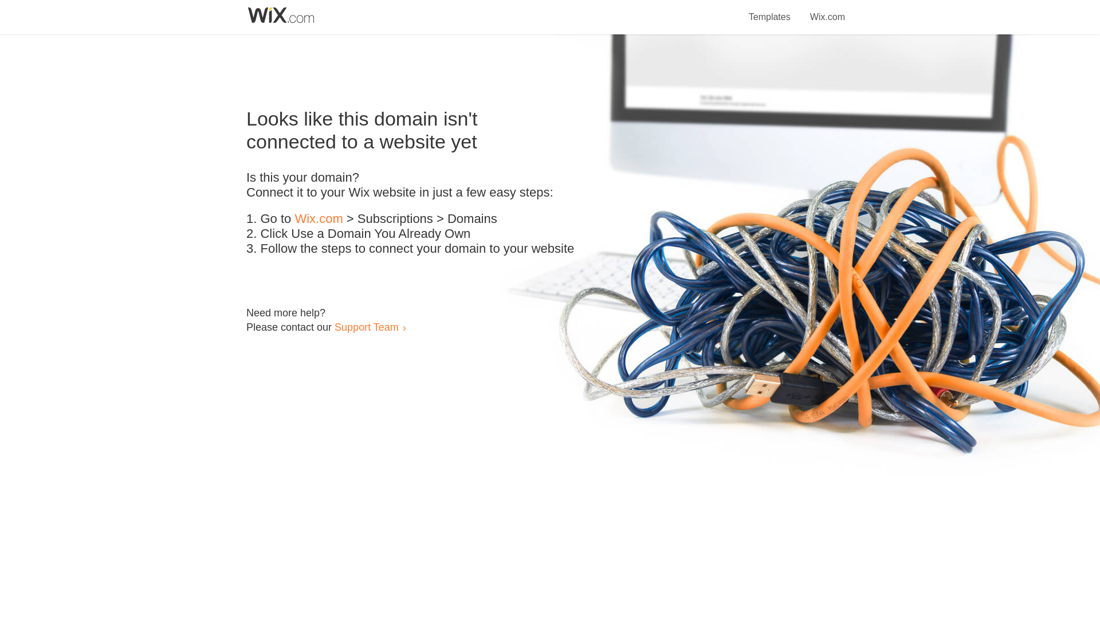 This screenshot has height=619, width=1100. I want to click on Support Team, so click(366, 327).